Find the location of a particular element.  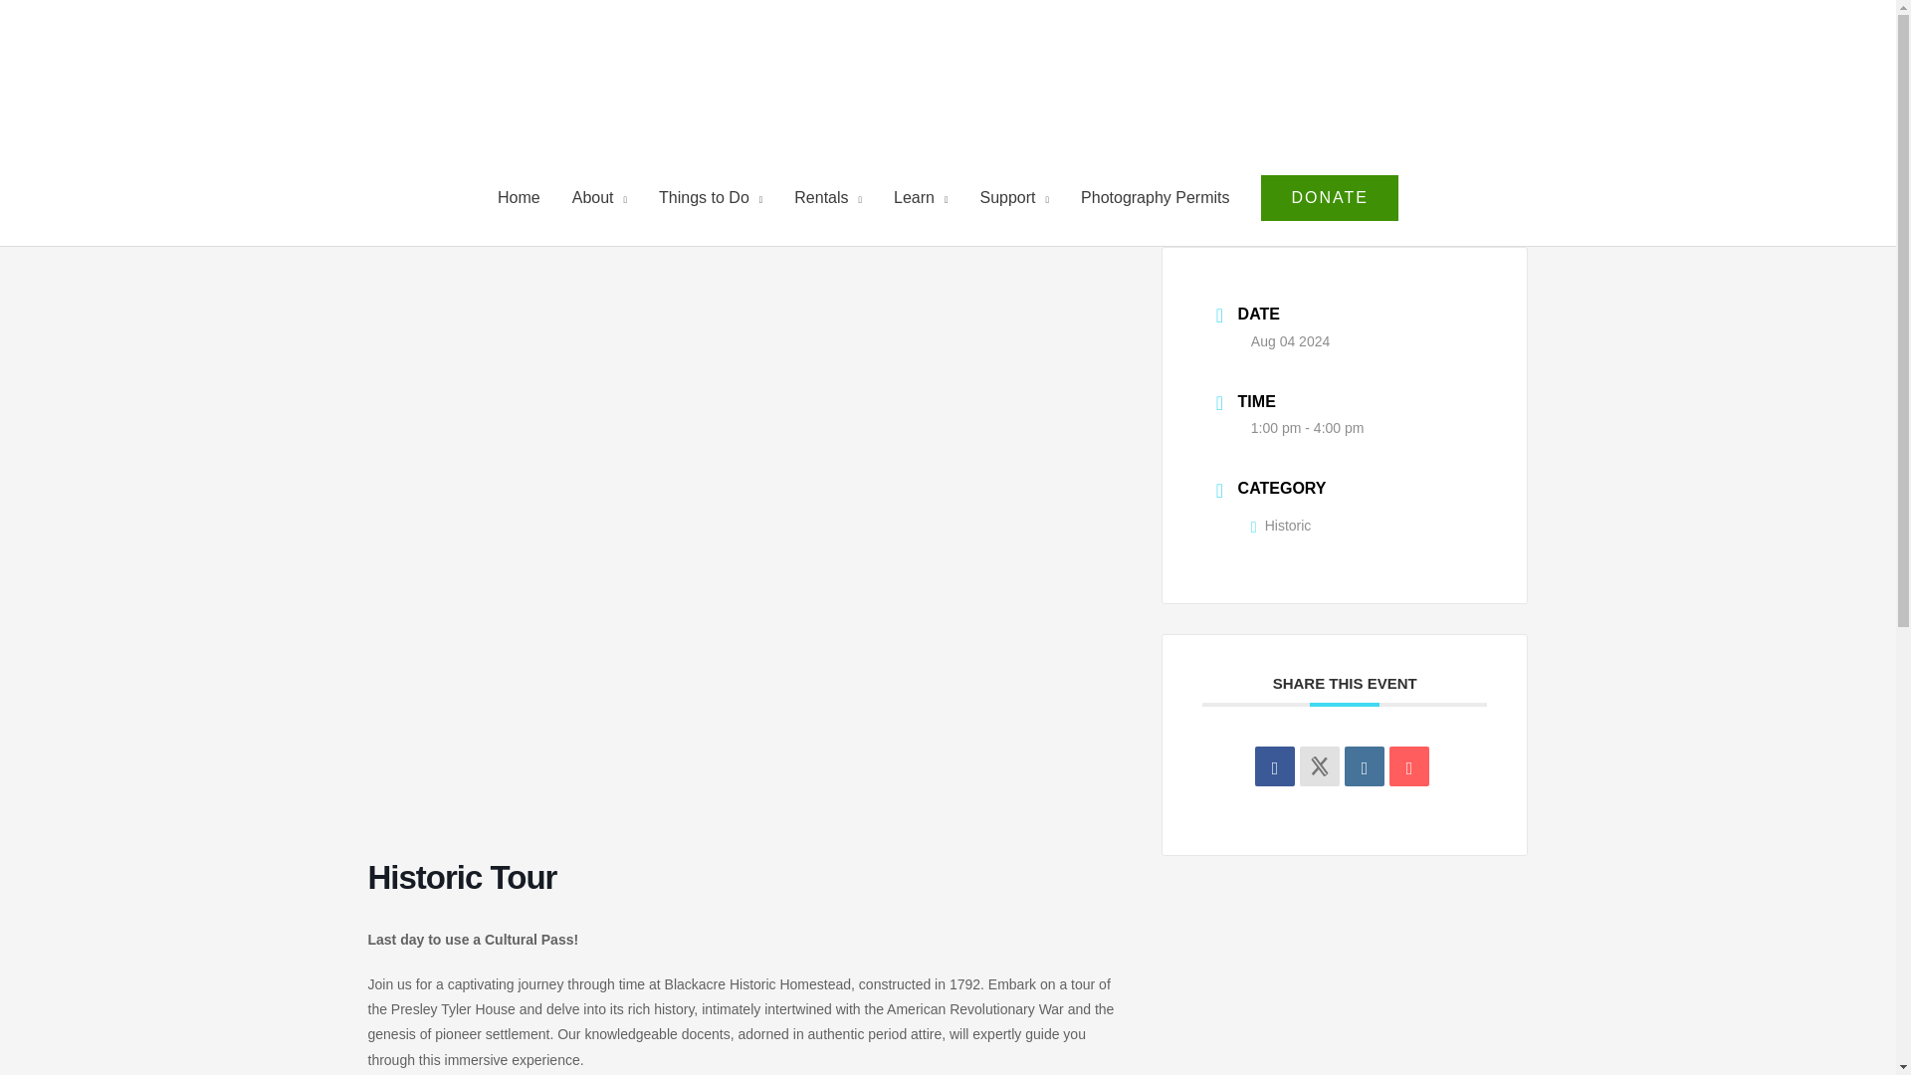

Things to Do is located at coordinates (710, 198).